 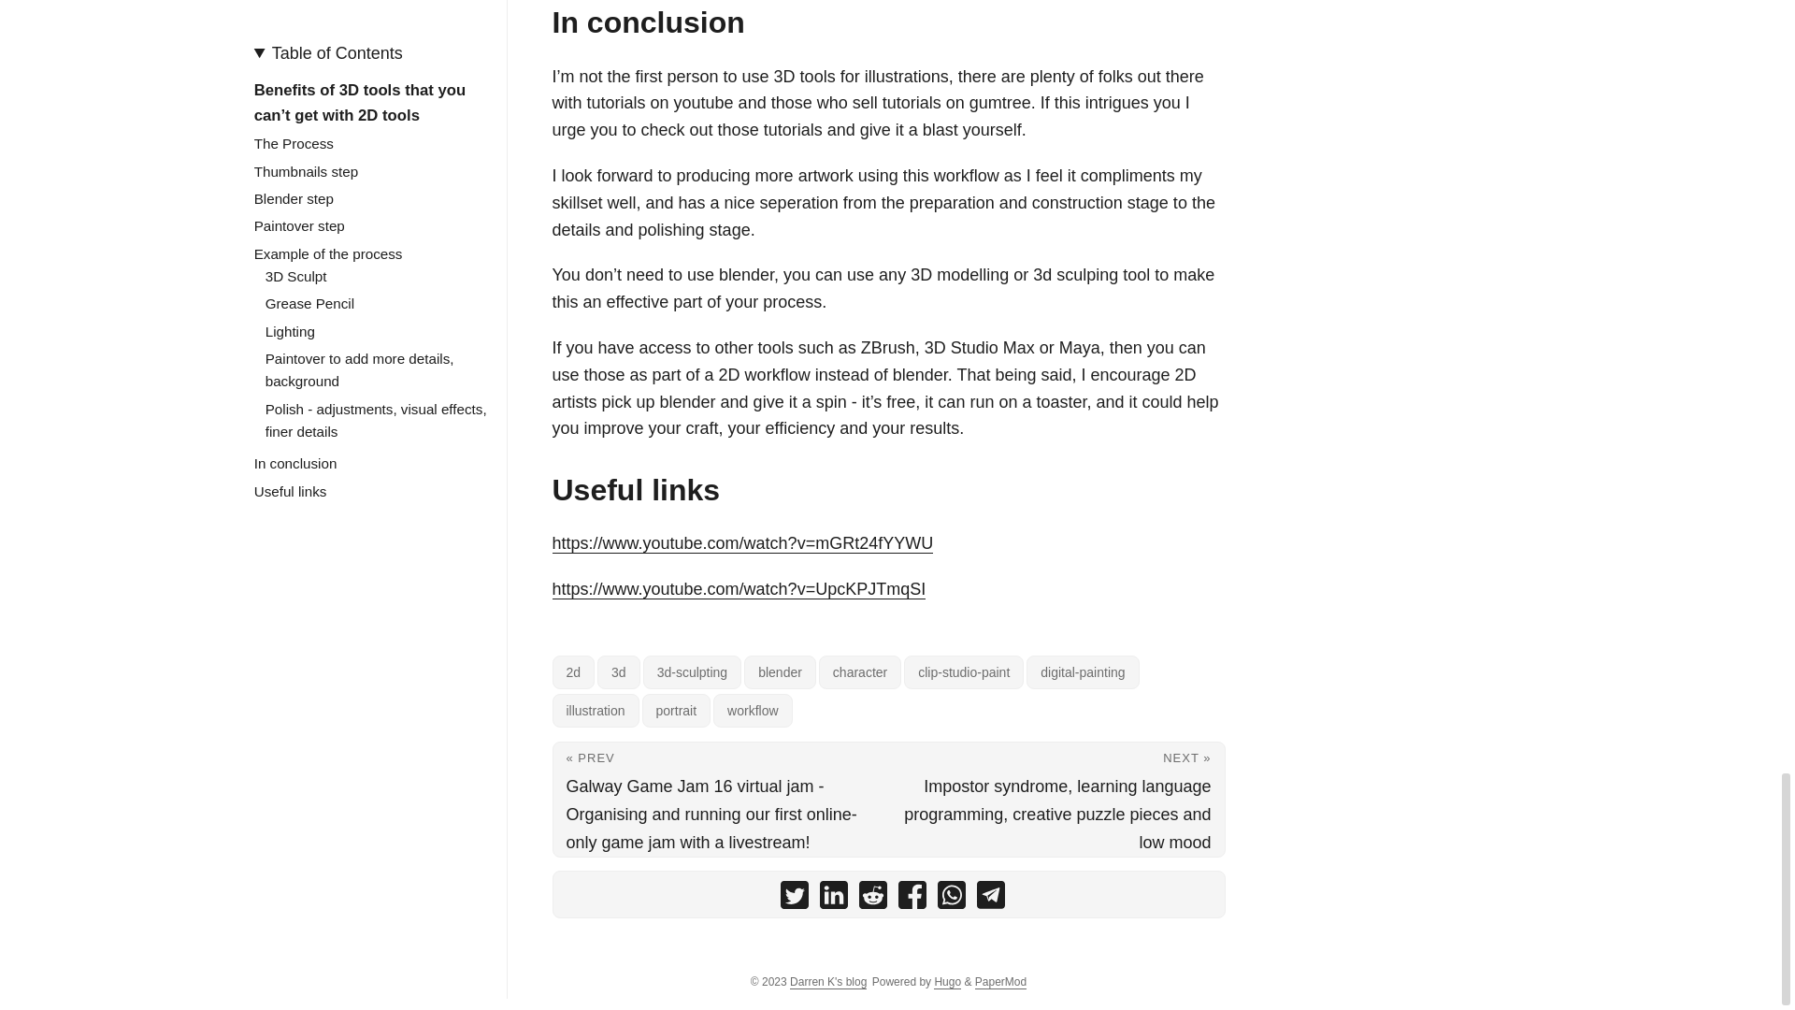 I want to click on 3d, so click(x=619, y=671).